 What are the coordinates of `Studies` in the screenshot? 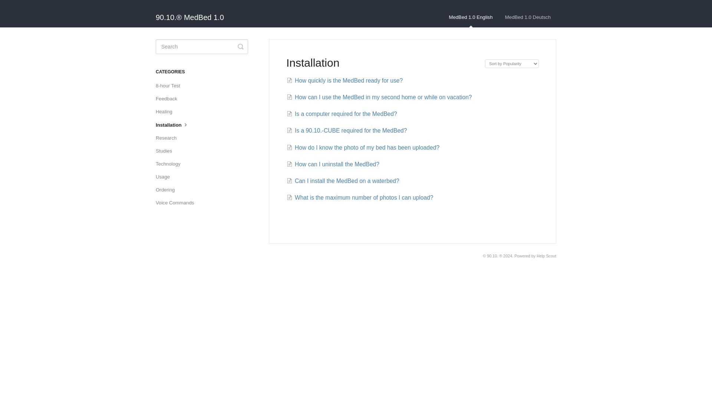 It's located at (167, 151).